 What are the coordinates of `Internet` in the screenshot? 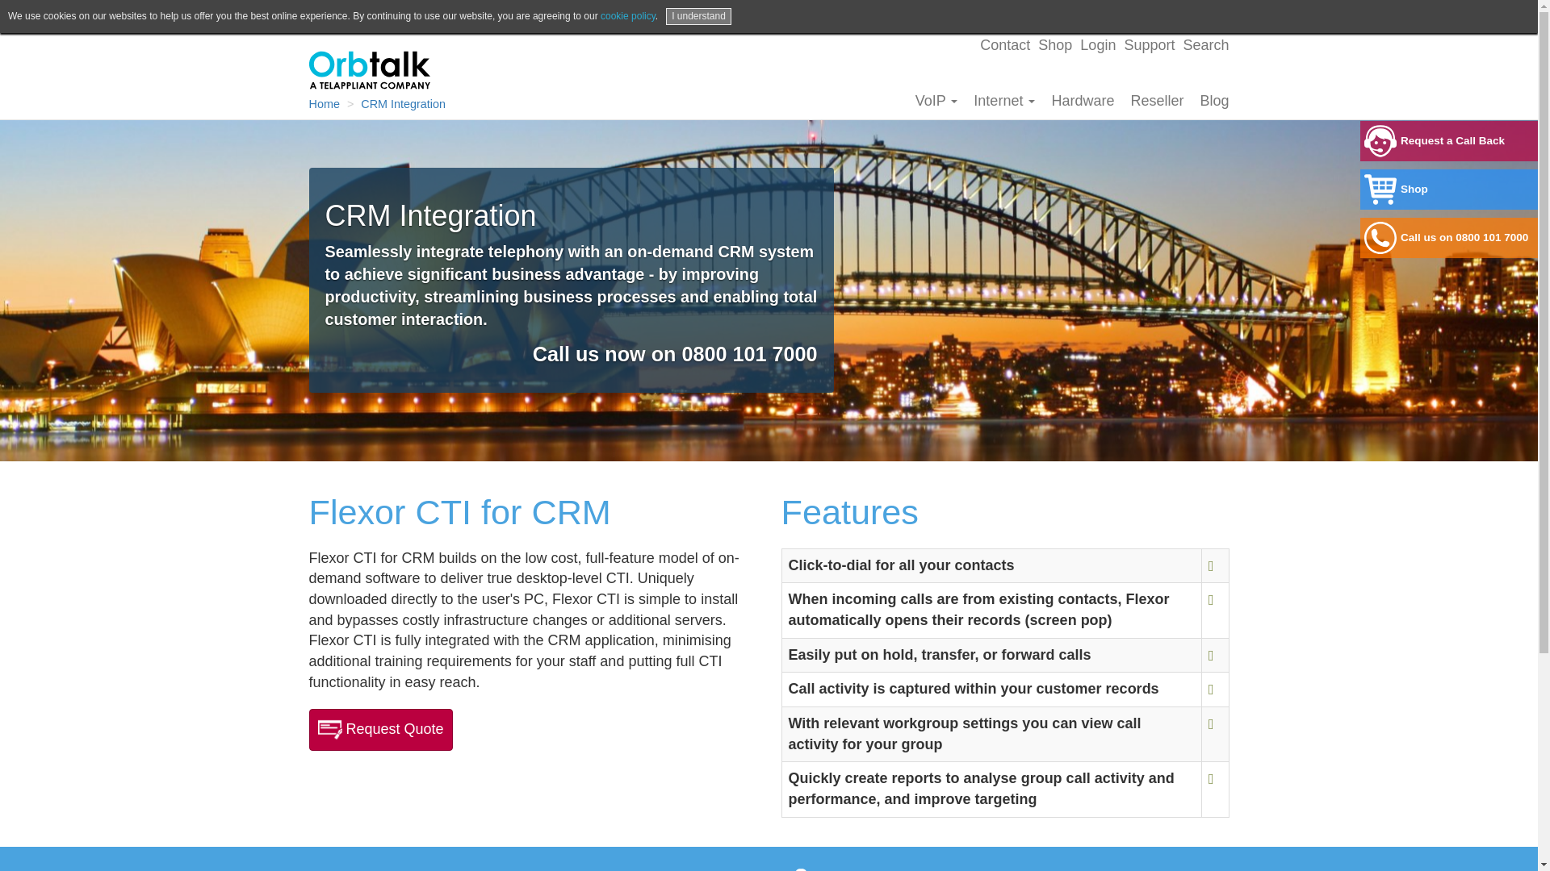 It's located at (1004, 100).